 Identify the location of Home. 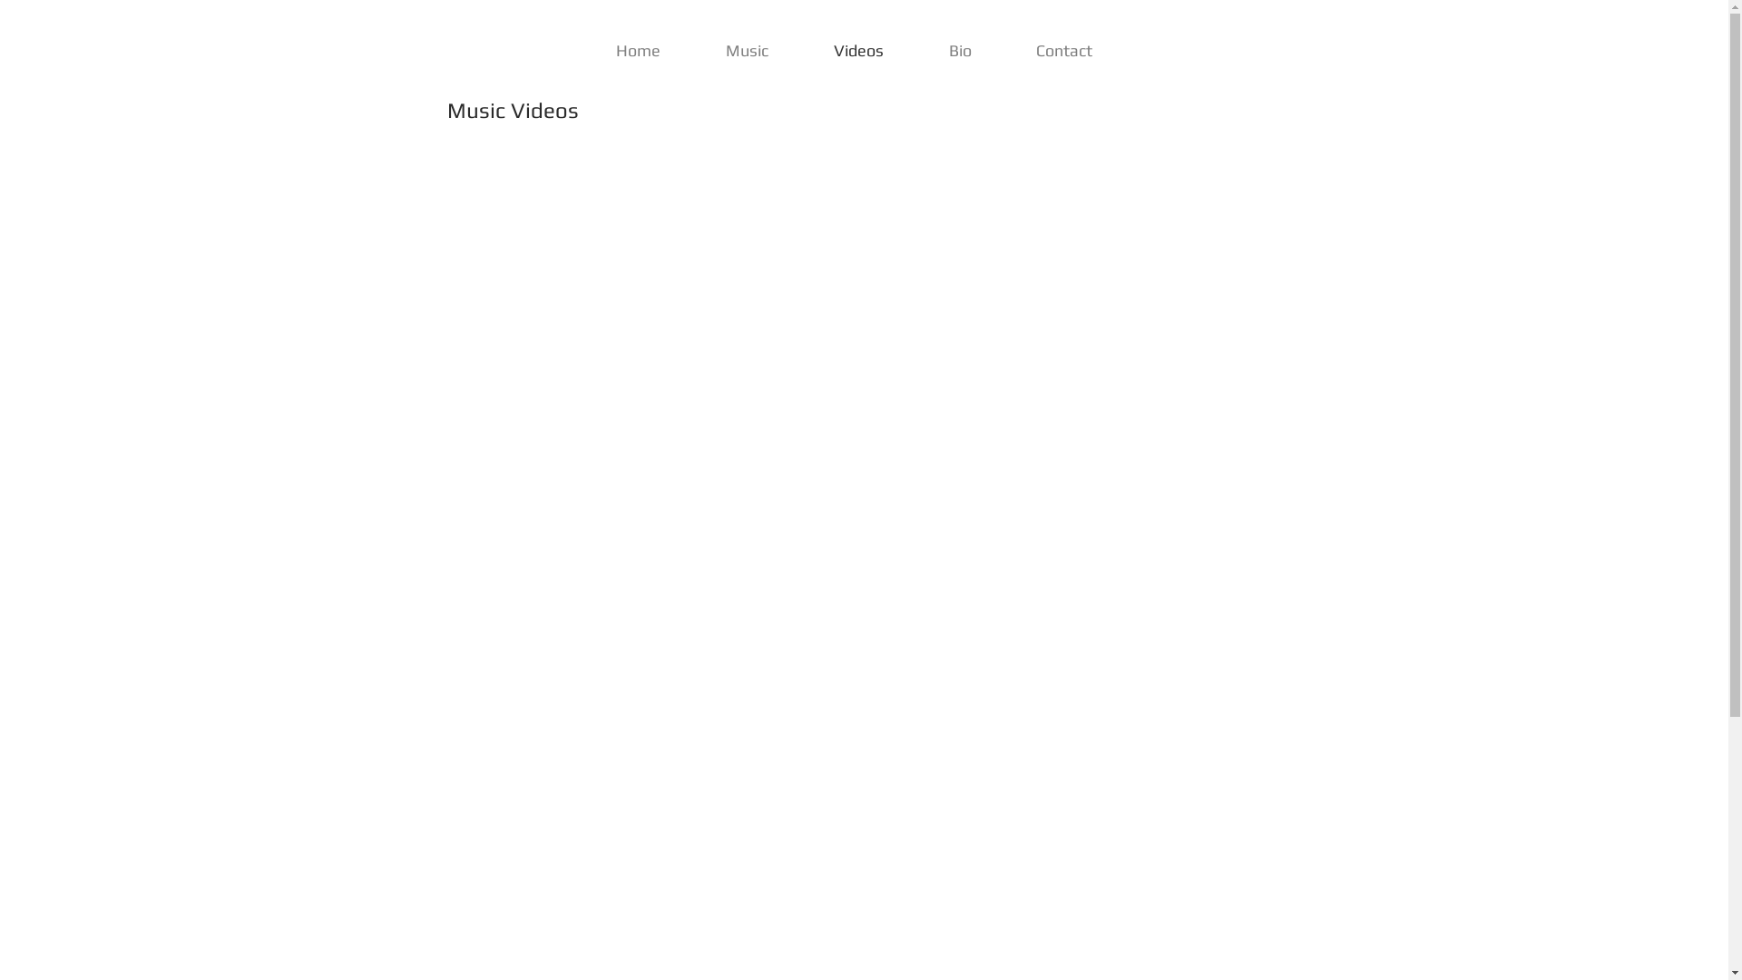
(639, 51).